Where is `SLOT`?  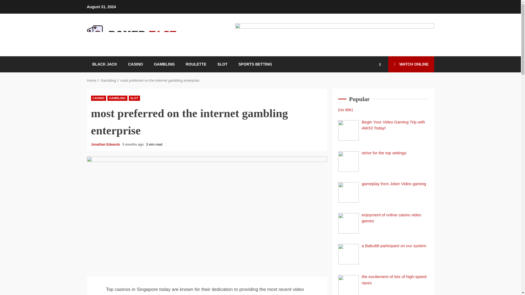
SLOT is located at coordinates (134, 98).